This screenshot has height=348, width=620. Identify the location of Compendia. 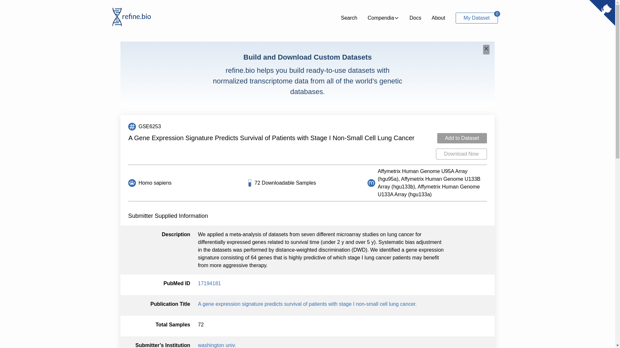
(415, 18).